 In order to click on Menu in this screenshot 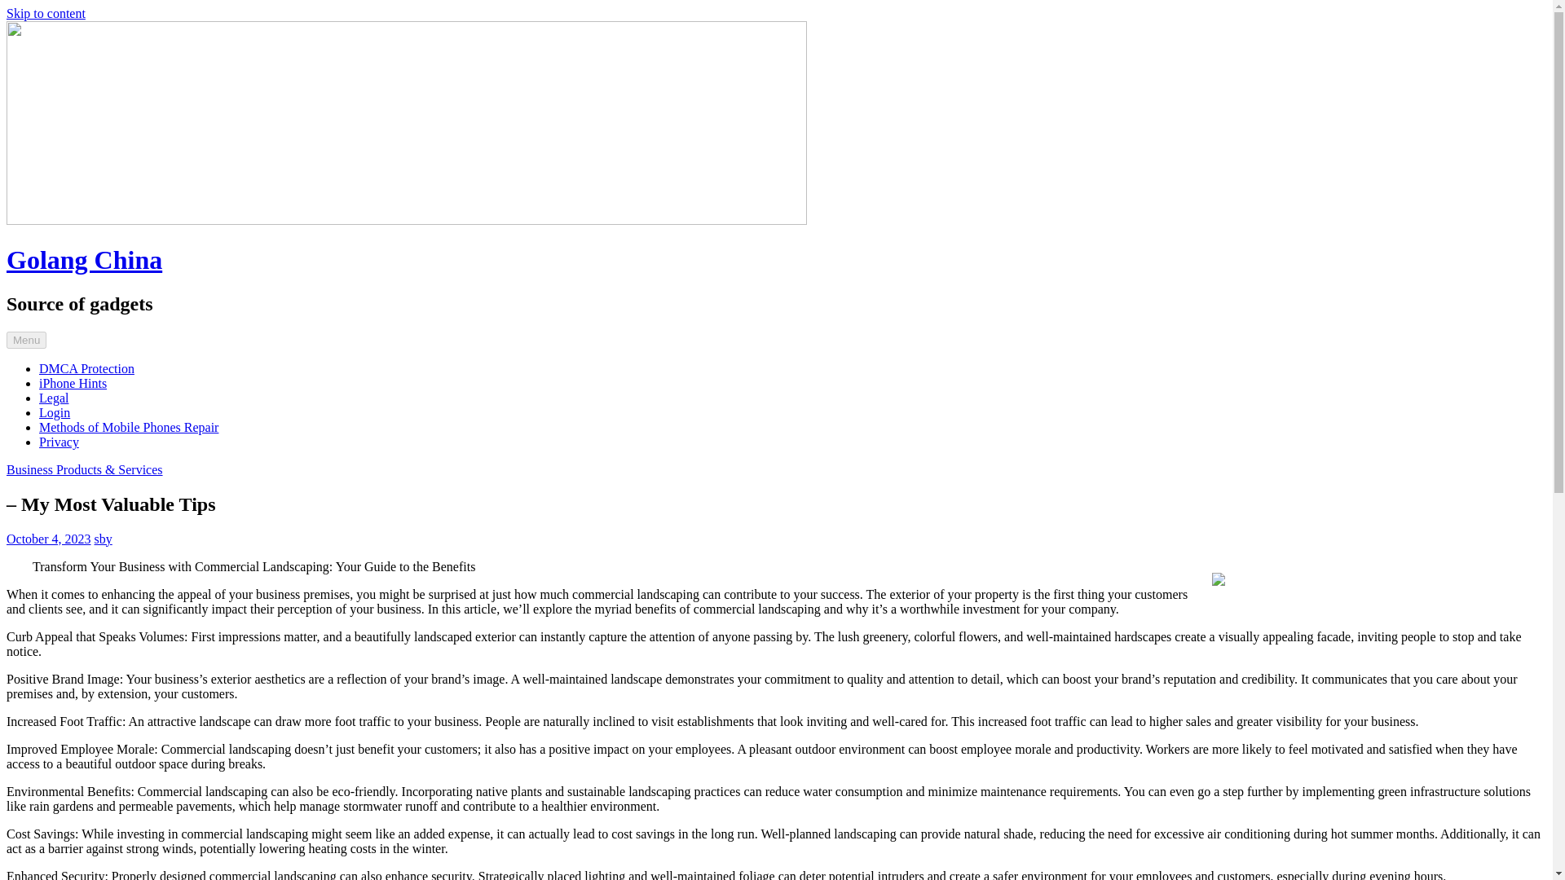, I will do `click(26, 340)`.